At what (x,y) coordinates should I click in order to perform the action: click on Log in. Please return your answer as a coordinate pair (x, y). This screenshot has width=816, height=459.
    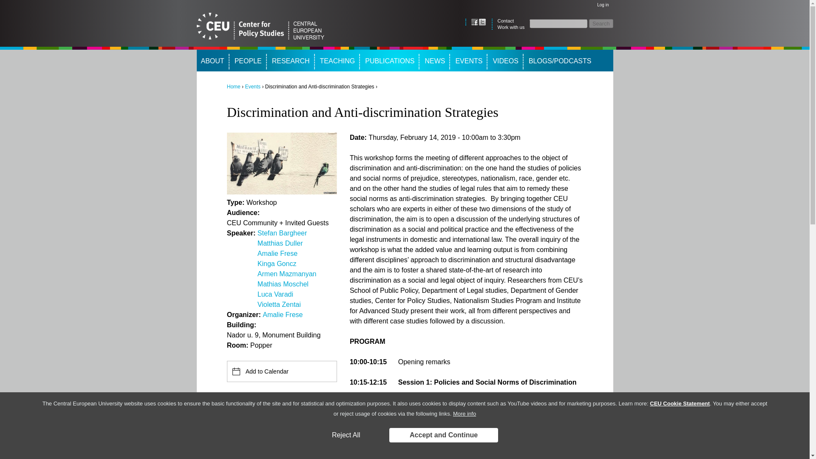
    Looking at the image, I should click on (603, 5).